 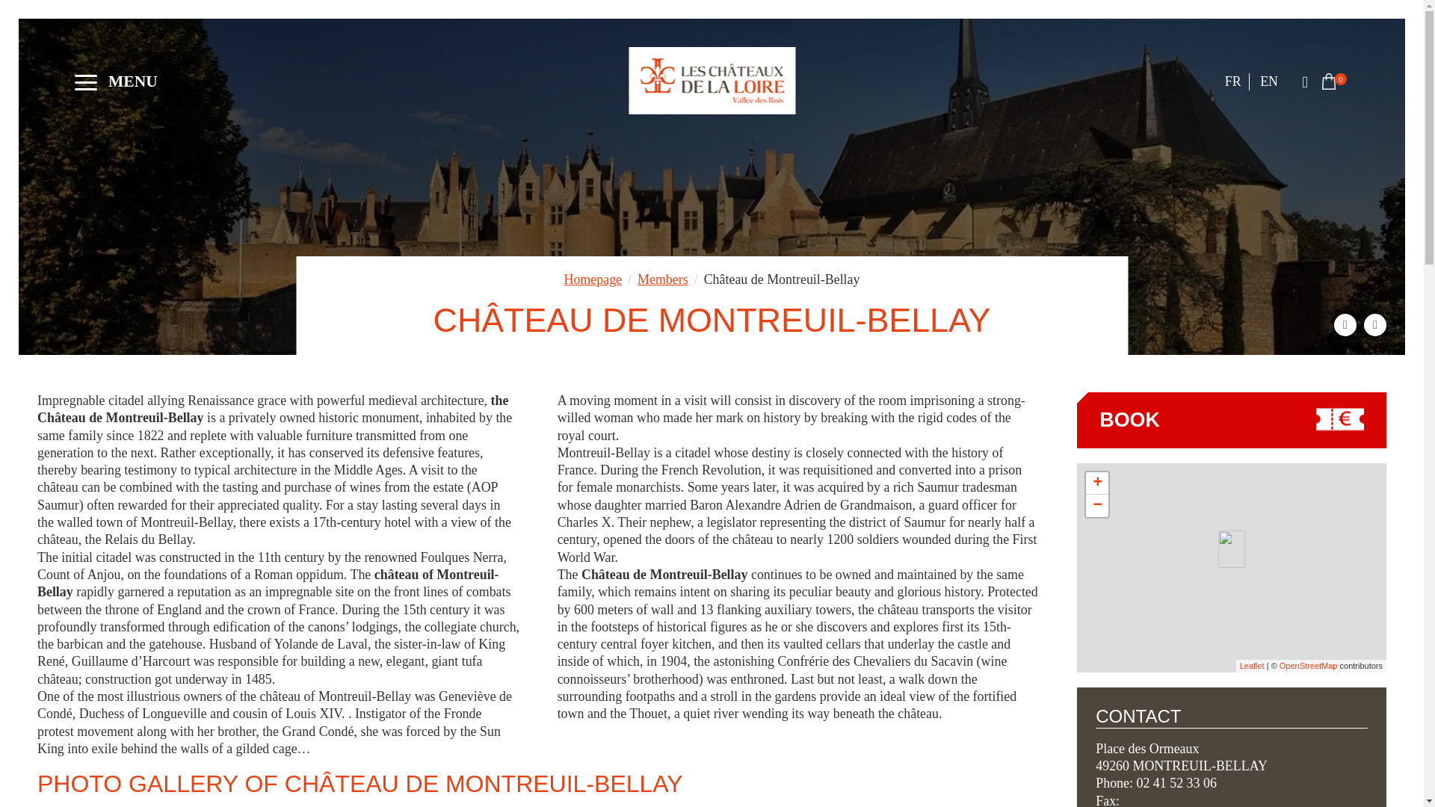 What do you see at coordinates (712, 81) in the screenshot?
I see `Back to Homepage` at bounding box center [712, 81].